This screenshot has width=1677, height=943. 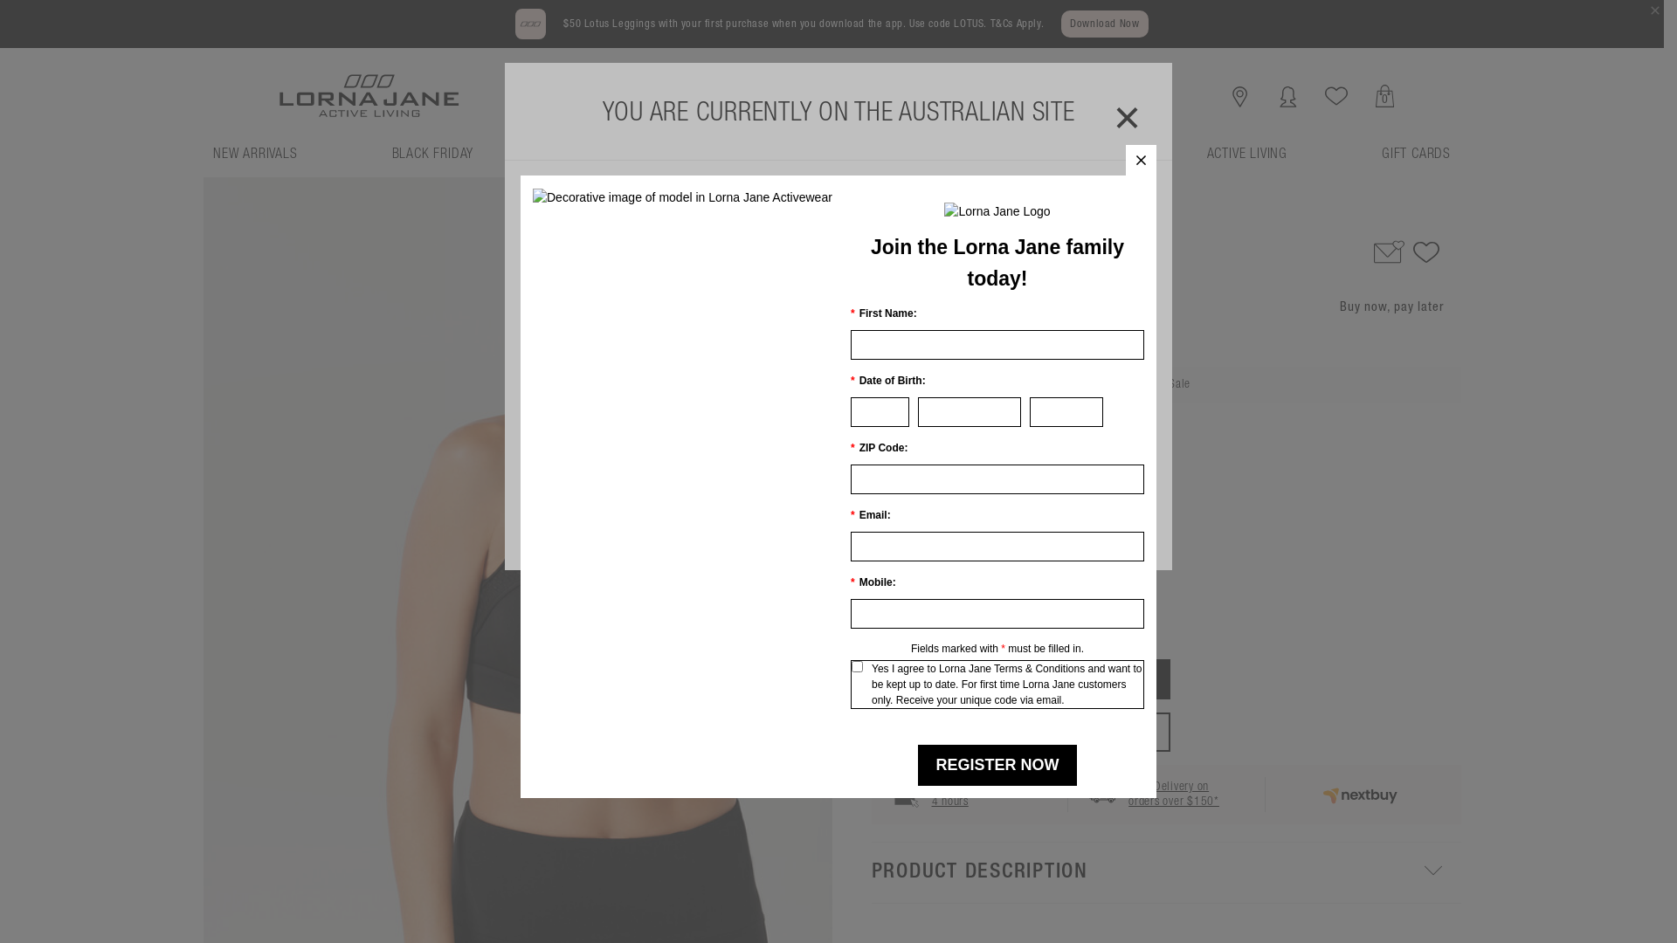 I want to click on Size Chart, so click(x=911, y=564).